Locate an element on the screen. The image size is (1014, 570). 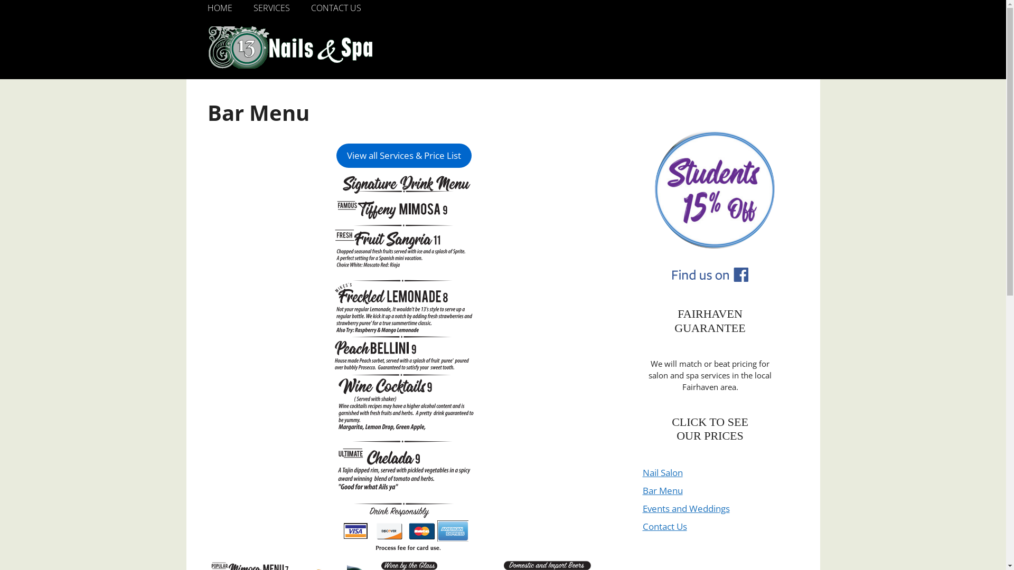
CONTACT US is located at coordinates (336, 8).